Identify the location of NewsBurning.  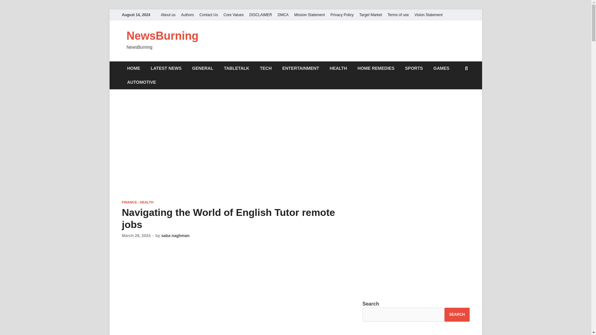
(162, 36).